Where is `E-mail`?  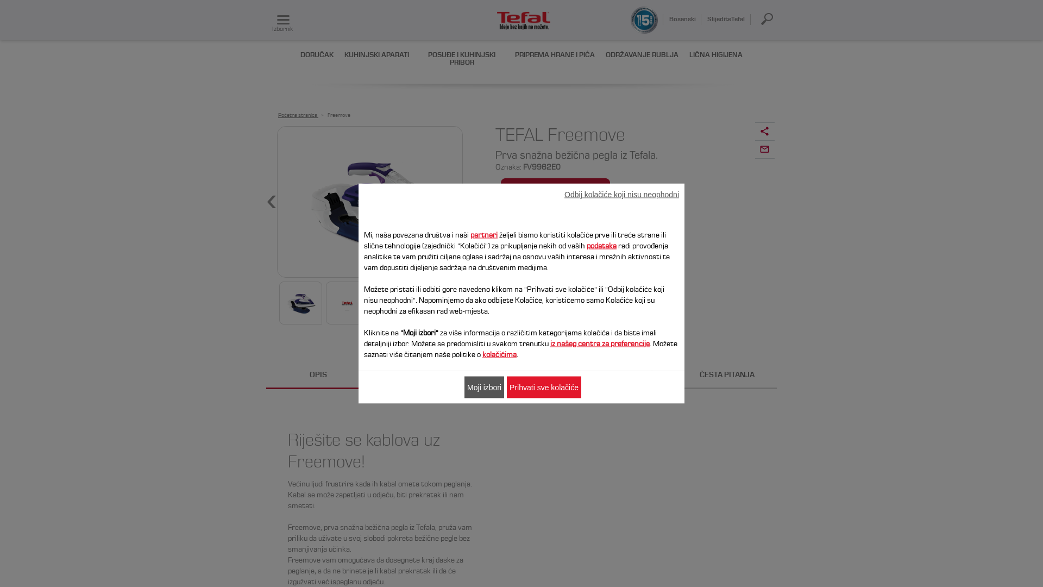 E-mail is located at coordinates (765, 150).